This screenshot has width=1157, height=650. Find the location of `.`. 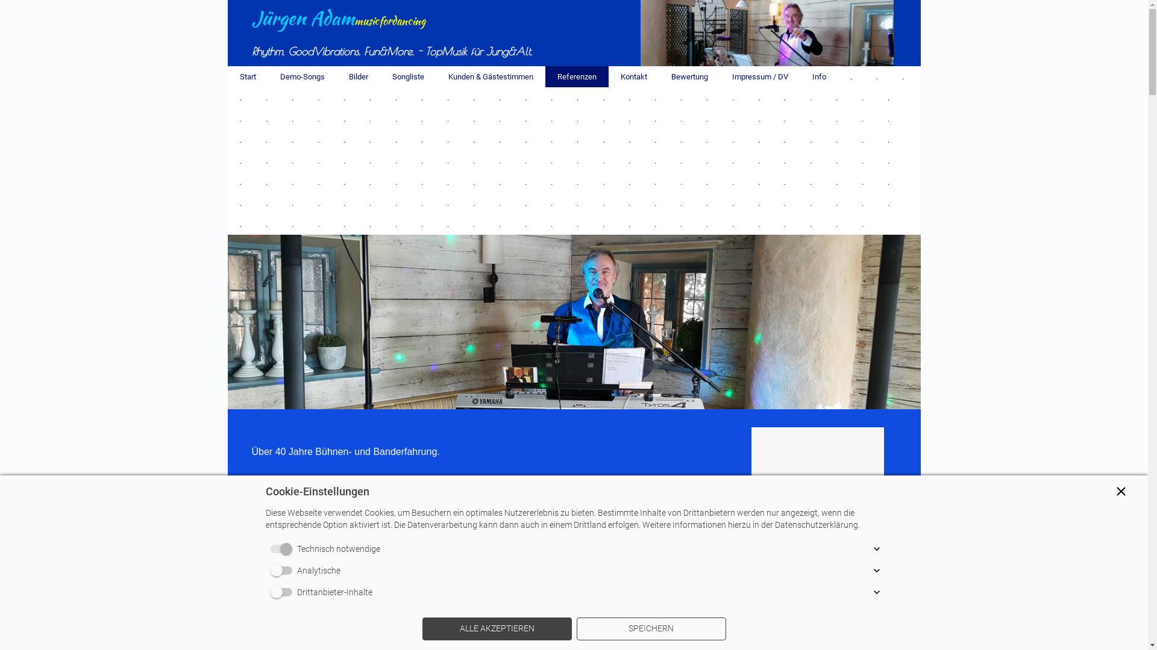

. is located at coordinates (836, 161).